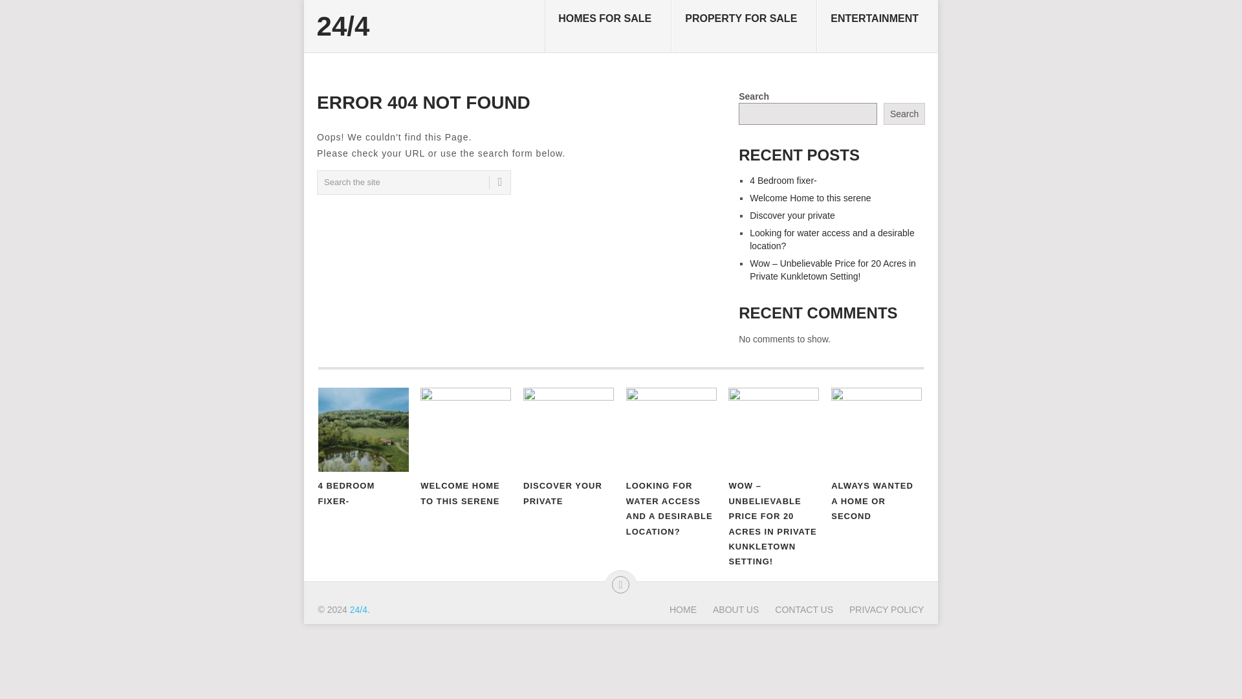 Image resolution: width=1242 pixels, height=699 pixels. What do you see at coordinates (466, 430) in the screenshot?
I see `Welcome Home to this serene` at bounding box center [466, 430].